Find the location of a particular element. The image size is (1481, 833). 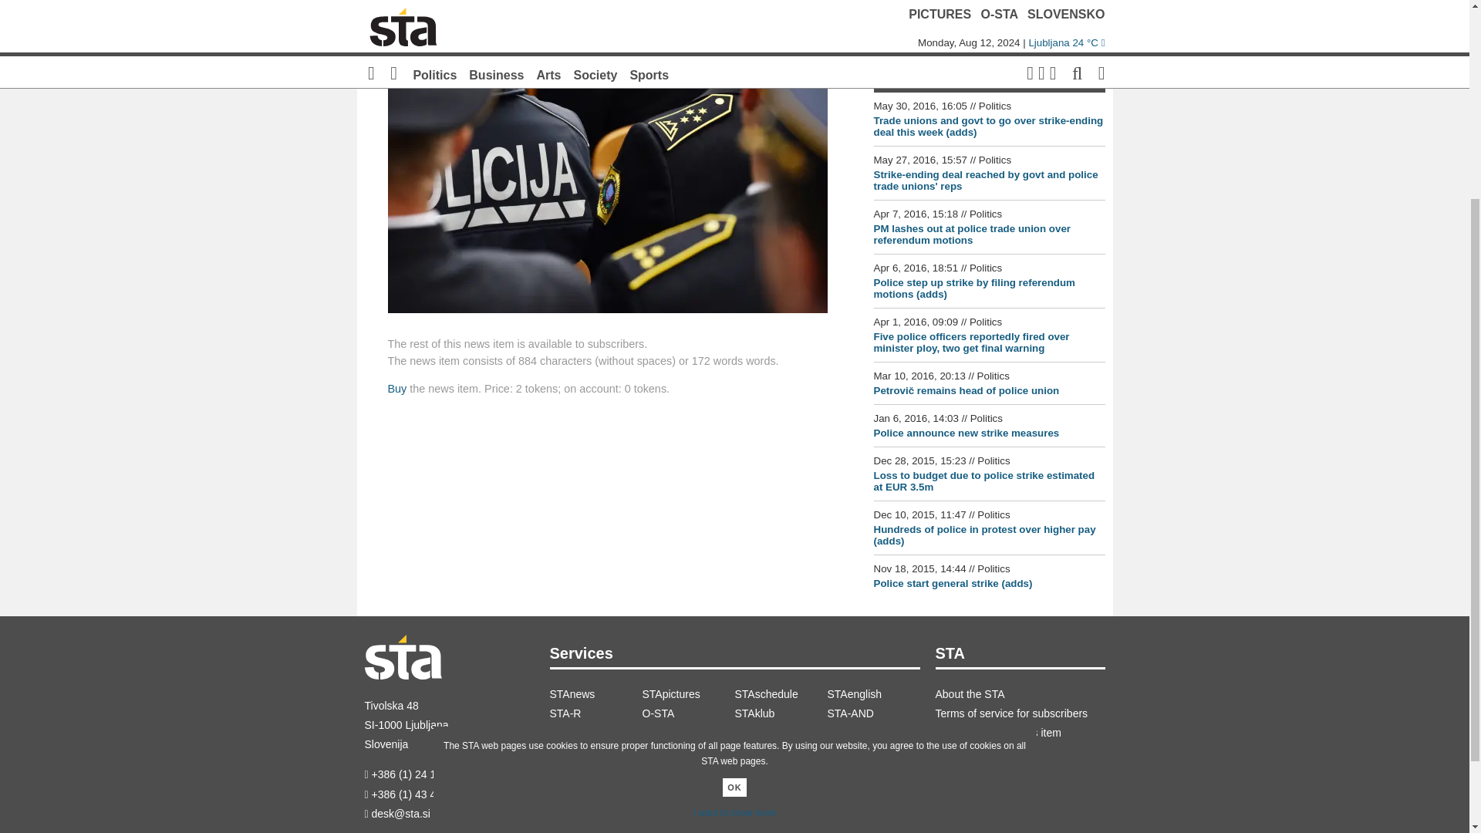

PM lashes out at police trade union over referendum motions is located at coordinates (972, 234).